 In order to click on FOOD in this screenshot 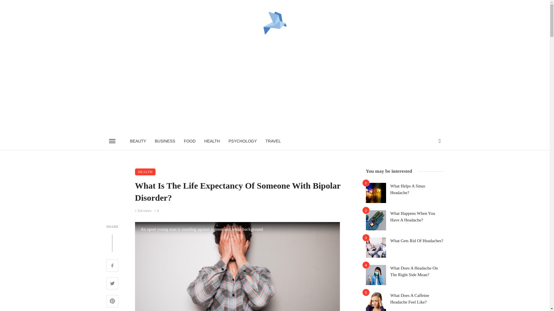, I will do `click(189, 141)`.